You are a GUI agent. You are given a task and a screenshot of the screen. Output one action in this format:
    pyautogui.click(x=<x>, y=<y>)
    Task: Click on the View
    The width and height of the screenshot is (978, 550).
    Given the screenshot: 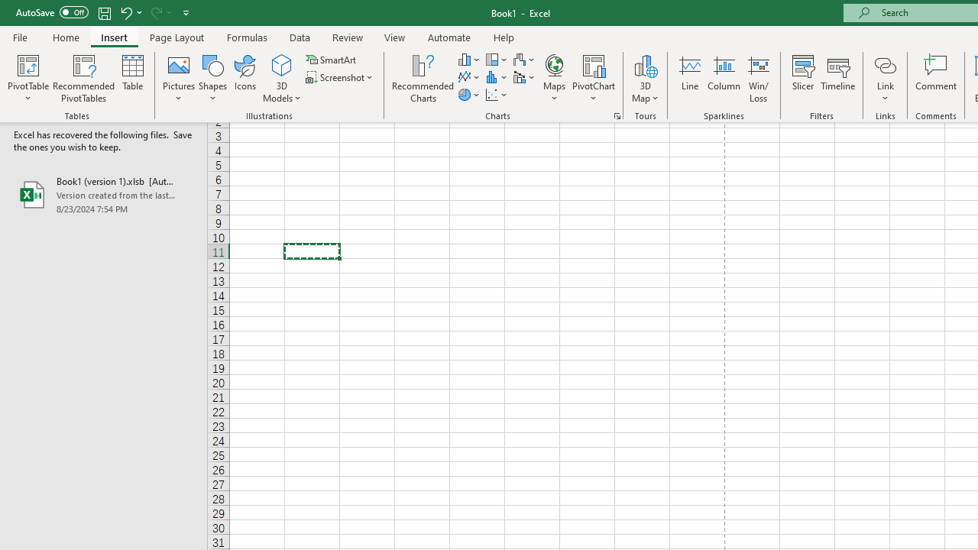 What is the action you would take?
    pyautogui.click(x=395, y=37)
    